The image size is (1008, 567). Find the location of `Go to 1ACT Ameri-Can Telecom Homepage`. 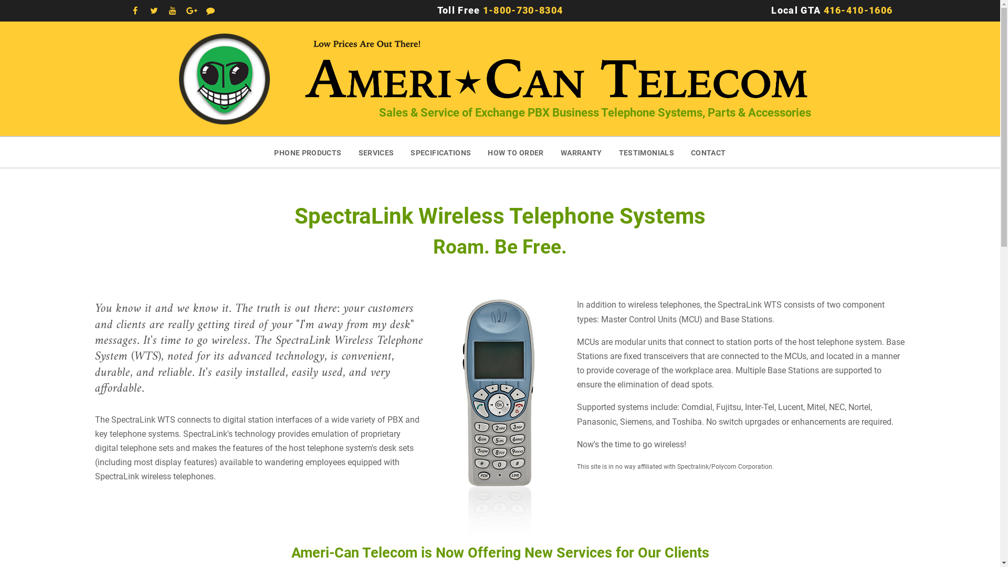

Go to 1ACT Ameri-Can Telecom Homepage is located at coordinates (225, 79).